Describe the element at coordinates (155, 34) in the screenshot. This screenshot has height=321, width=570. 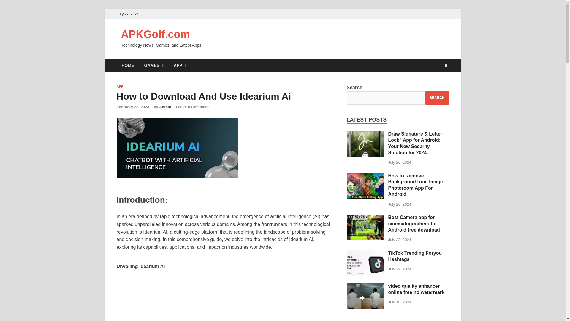
I see `APKGolf.com` at that location.